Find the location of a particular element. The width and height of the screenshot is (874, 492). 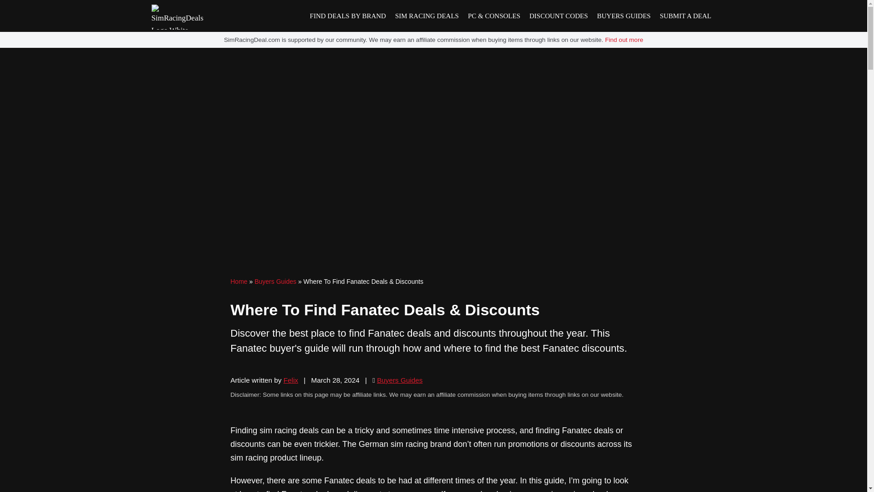

SIM RACING DEALS is located at coordinates (427, 16).